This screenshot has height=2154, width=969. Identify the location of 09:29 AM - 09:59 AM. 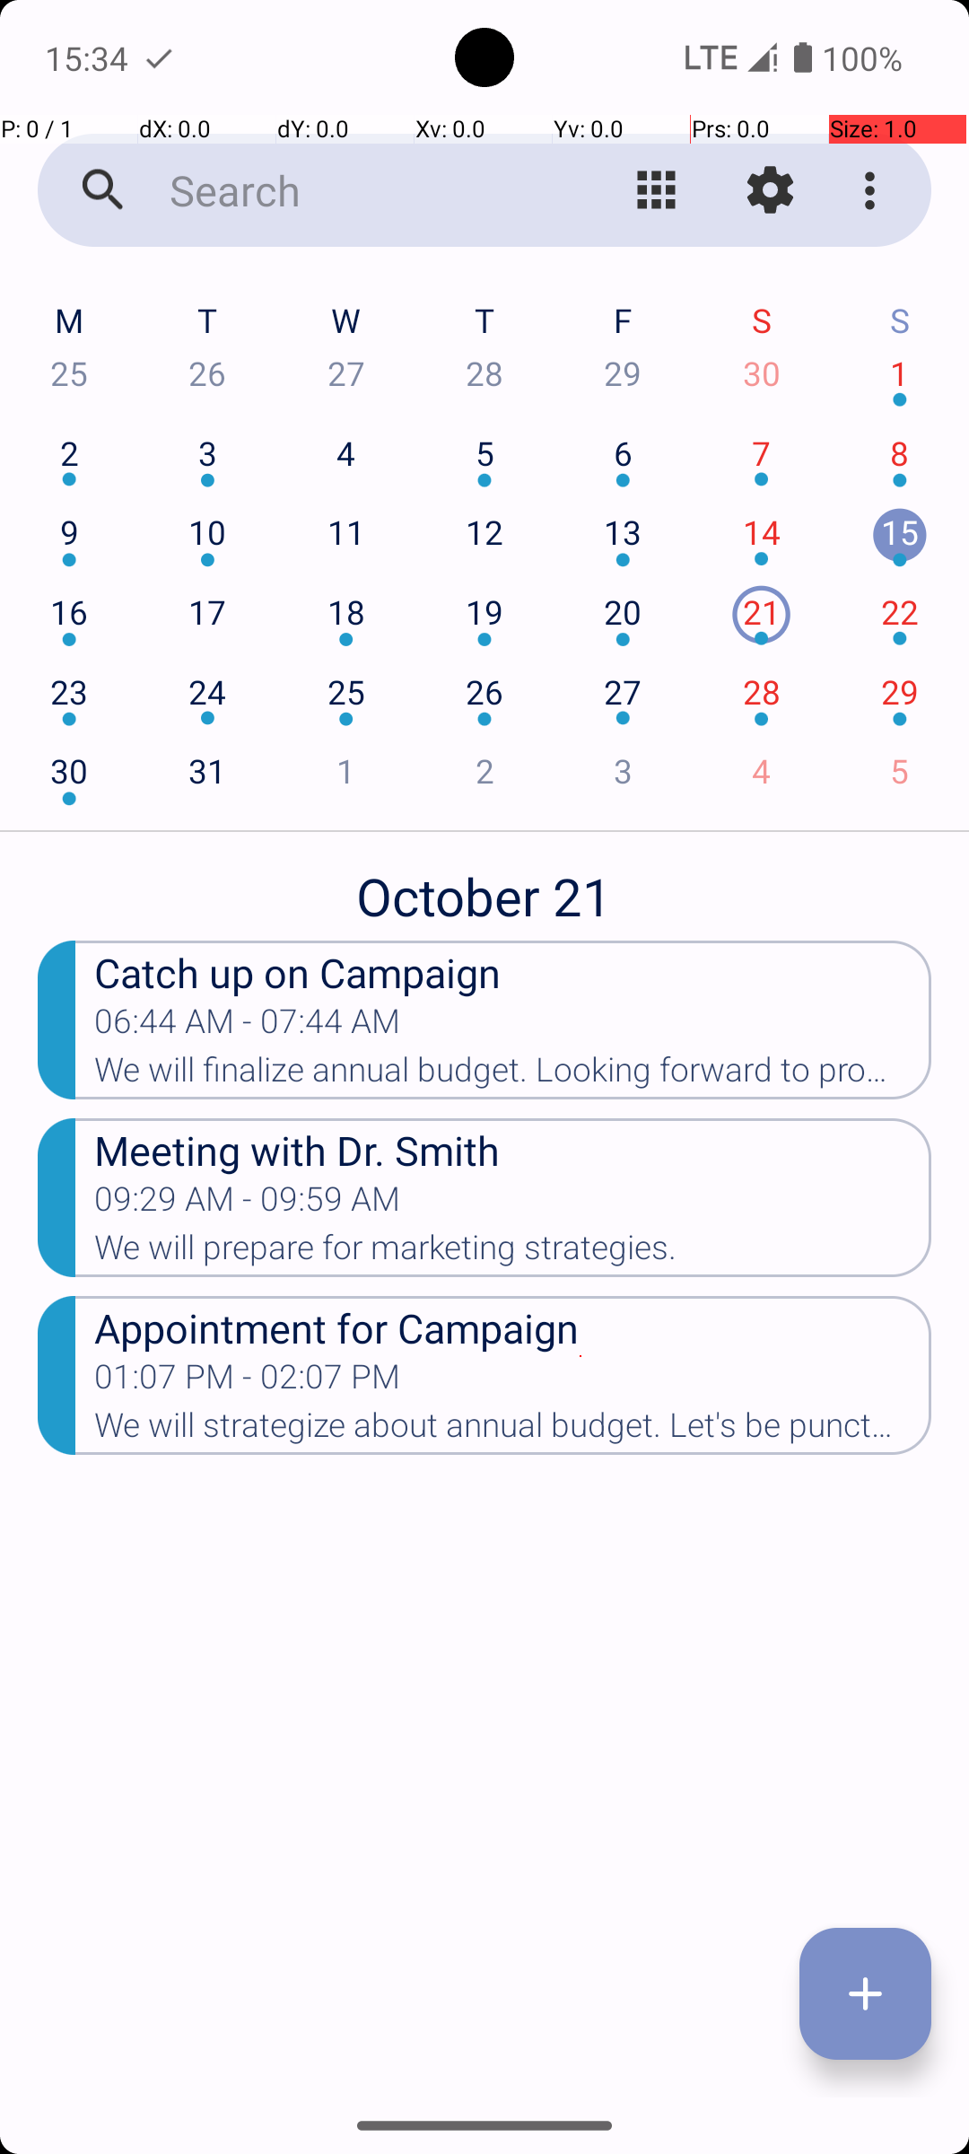
(248, 1204).